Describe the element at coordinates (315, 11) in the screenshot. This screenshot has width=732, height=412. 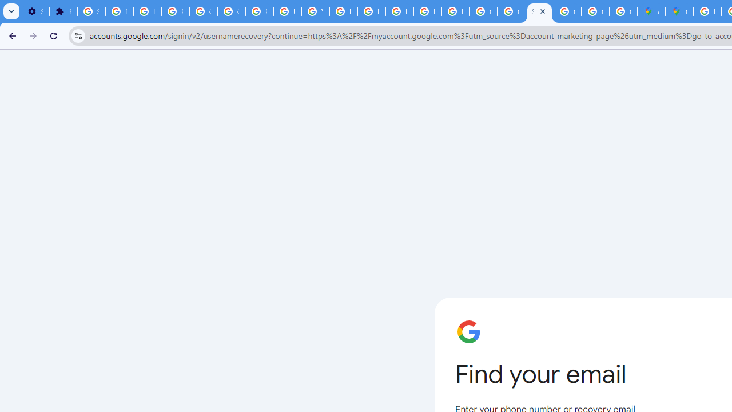
I see `YouTube` at that location.